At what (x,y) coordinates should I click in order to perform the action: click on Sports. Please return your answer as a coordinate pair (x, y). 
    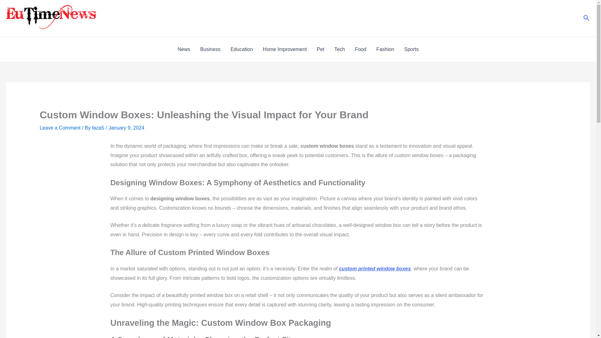
    Looking at the image, I should click on (411, 49).